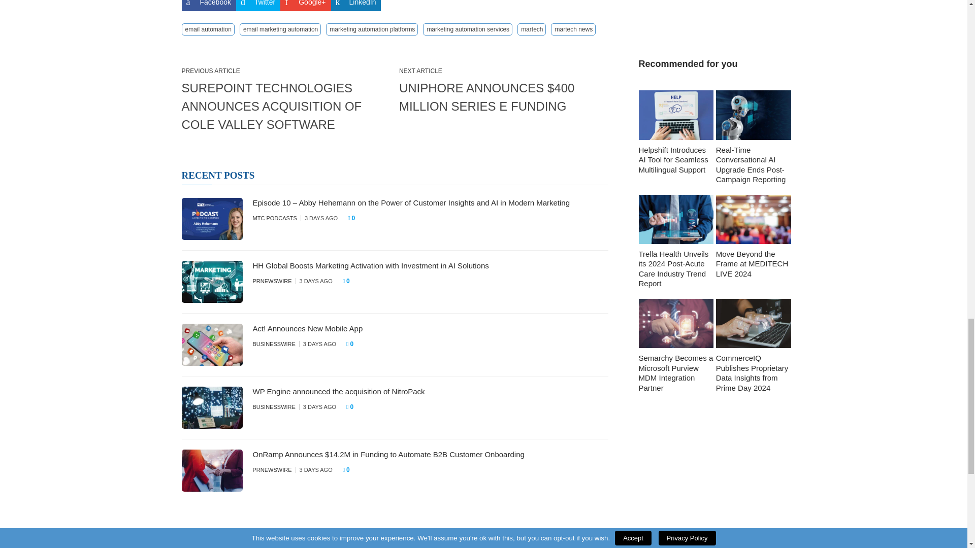  What do you see at coordinates (352, 407) in the screenshot?
I see `Comments` at bounding box center [352, 407].